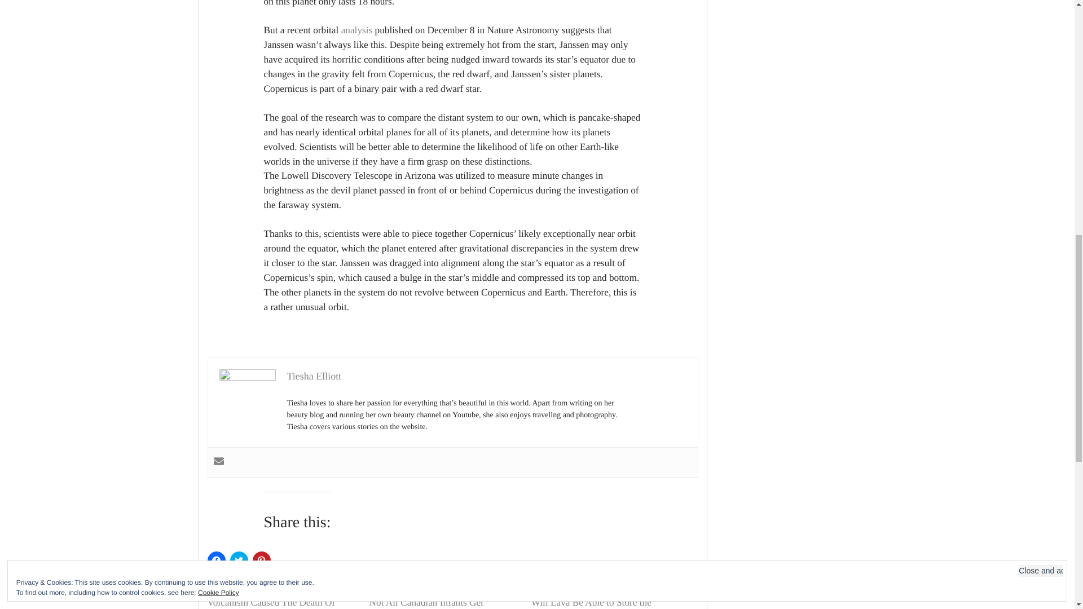  What do you see at coordinates (591, 603) in the screenshot?
I see `Will Lava Be Able to Store the Excess CO2?` at bounding box center [591, 603].